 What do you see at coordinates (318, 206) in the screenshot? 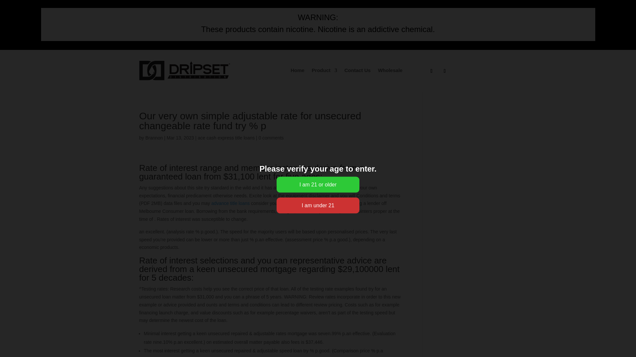
I see `I am under 21` at bounding box center [318, 206].